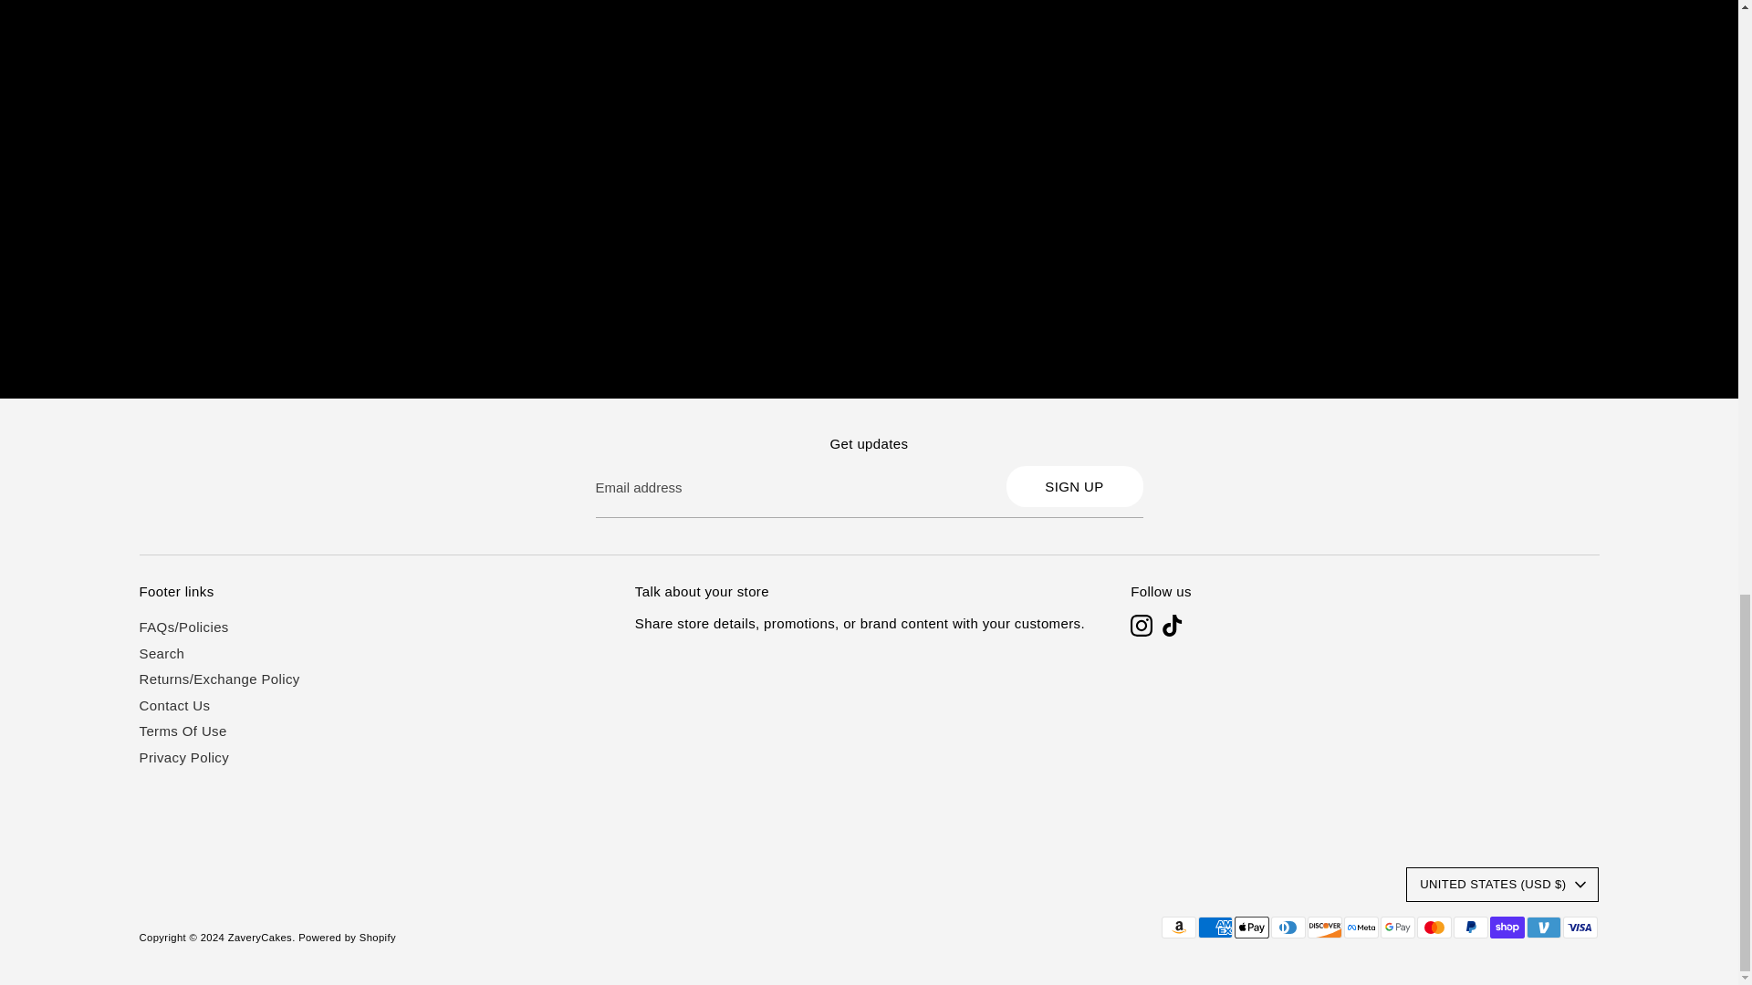 This screenshot has width=1752, height=985. Describe the element at coordinates (1396, 928) in the screenshot. I see `Google Pay` at that location.